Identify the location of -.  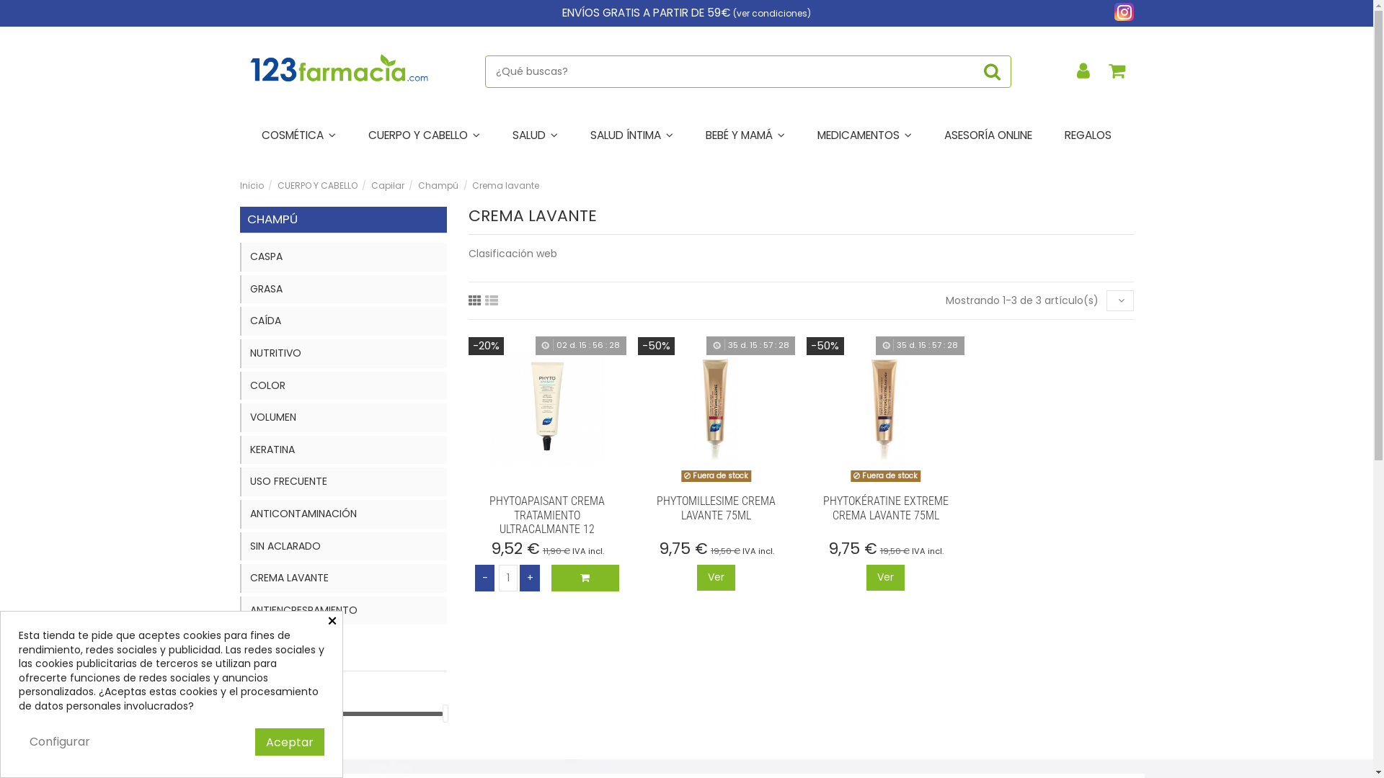
(484, 578).